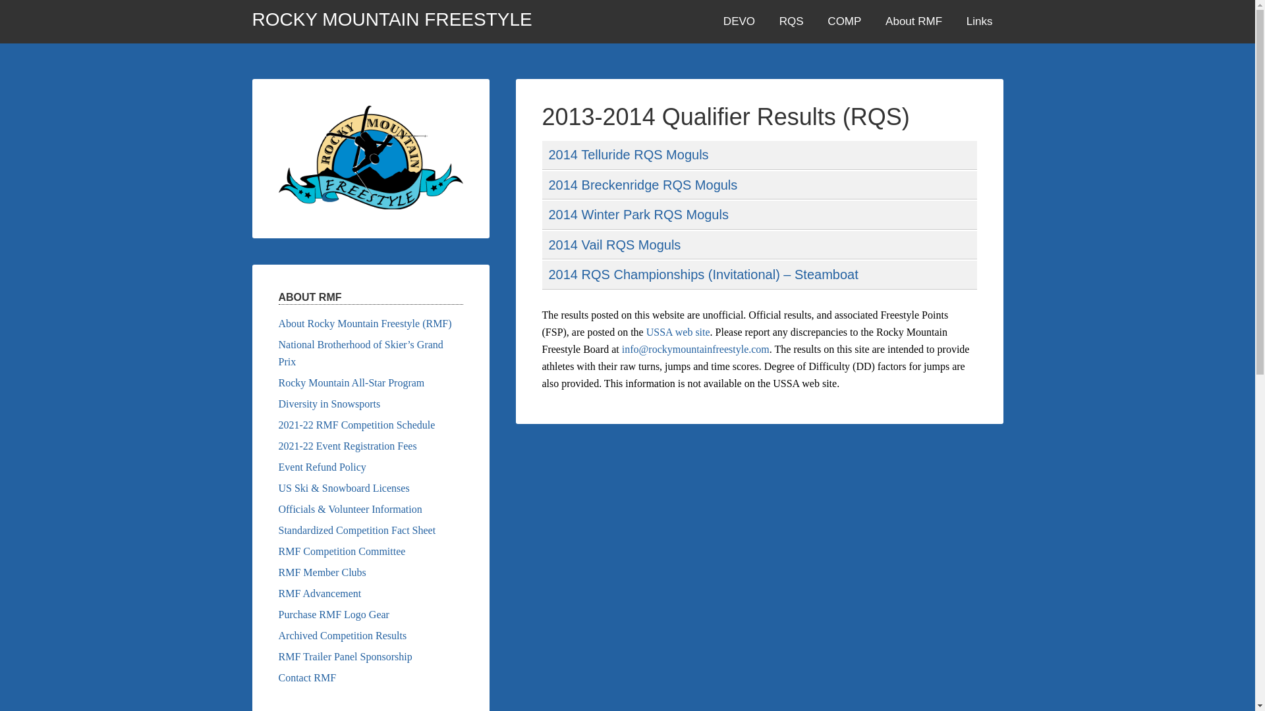 The width and height of the screenshot is (1265, 711). I want to click on 2014 Vail RQS Moguls, so click(614, 245).